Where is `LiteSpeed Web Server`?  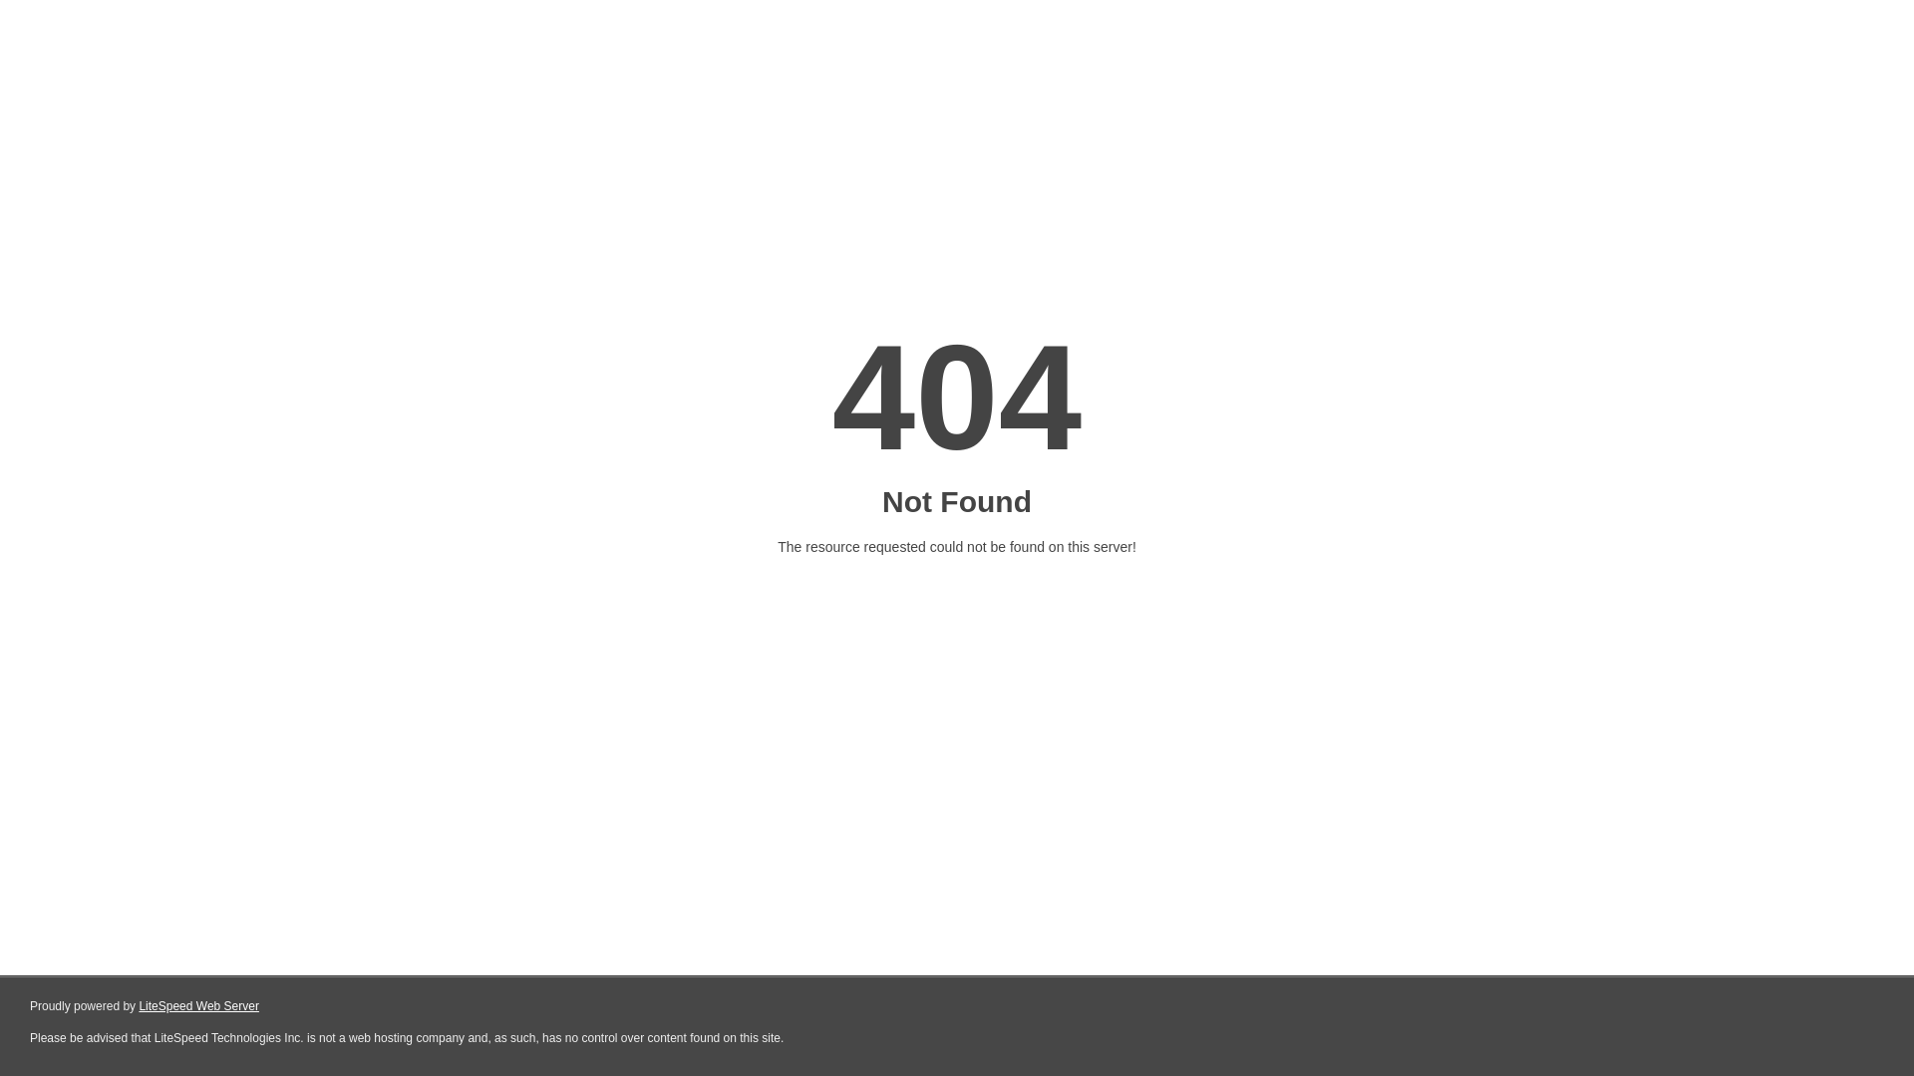
LiteSpeed Web Server is located at coordinates (199, 1006).